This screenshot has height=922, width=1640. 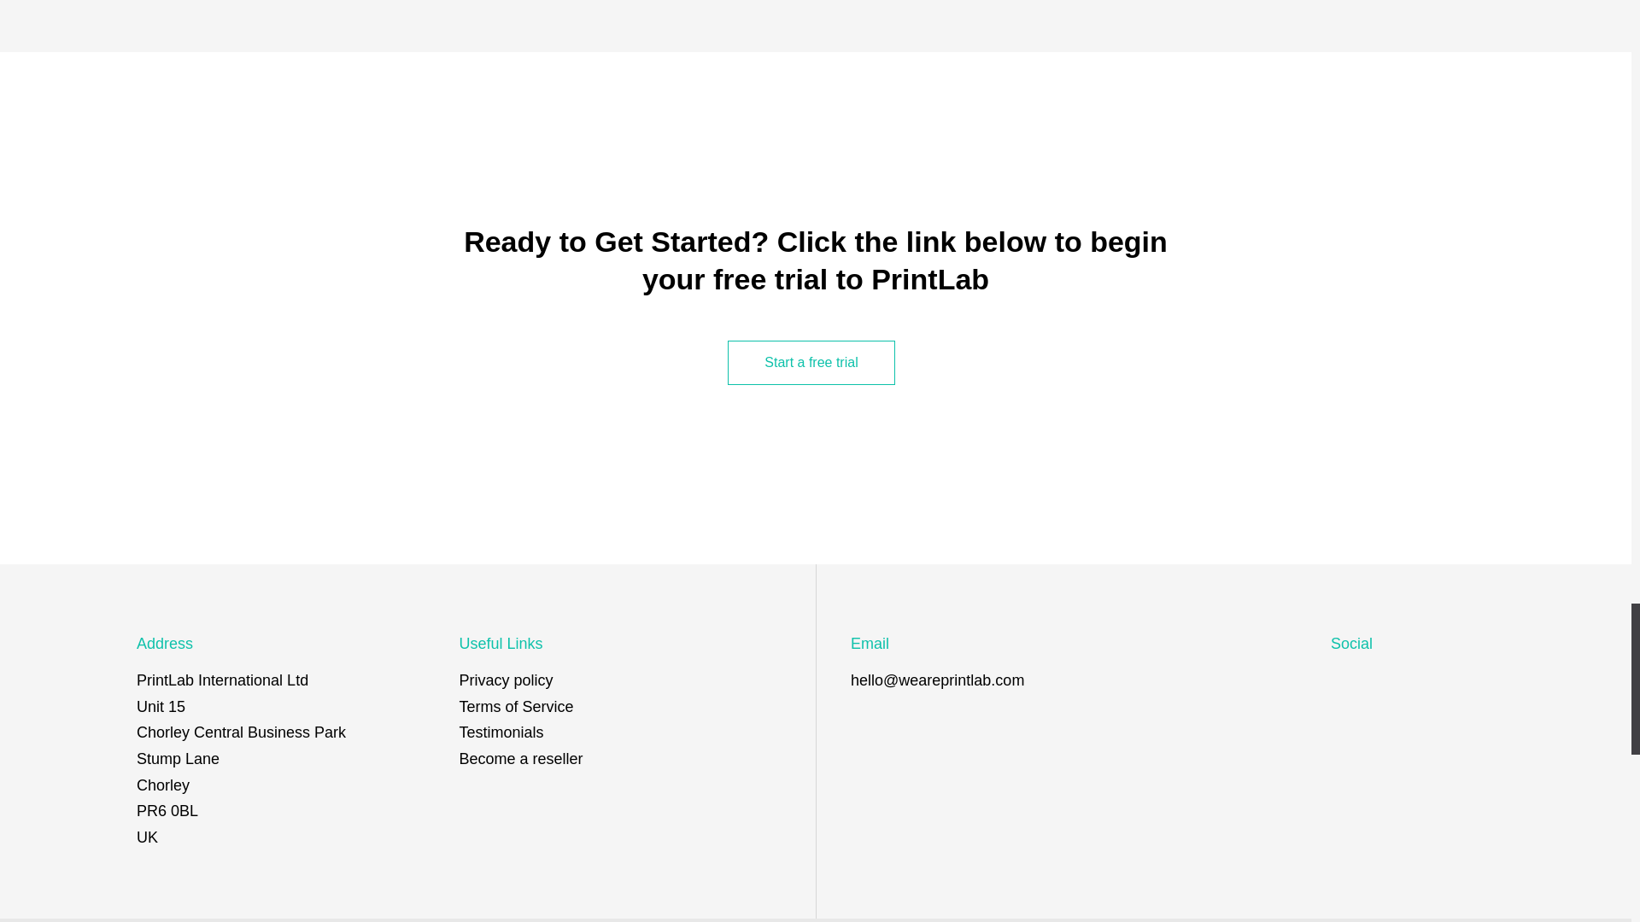 What do you see at coordinates (1425, 680) in the screenshot?
I see `Facebook` at bounding box center [1425, 680].